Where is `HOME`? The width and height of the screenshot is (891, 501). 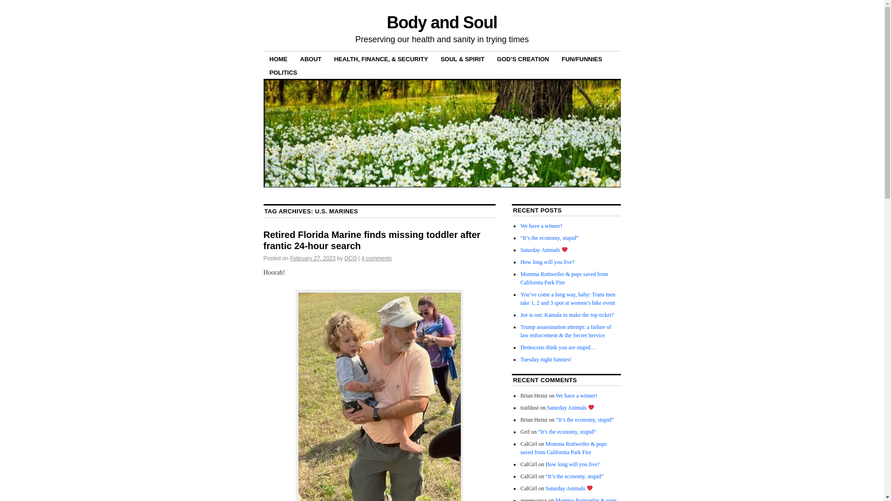
HOME is located at coordinates (278, 58).